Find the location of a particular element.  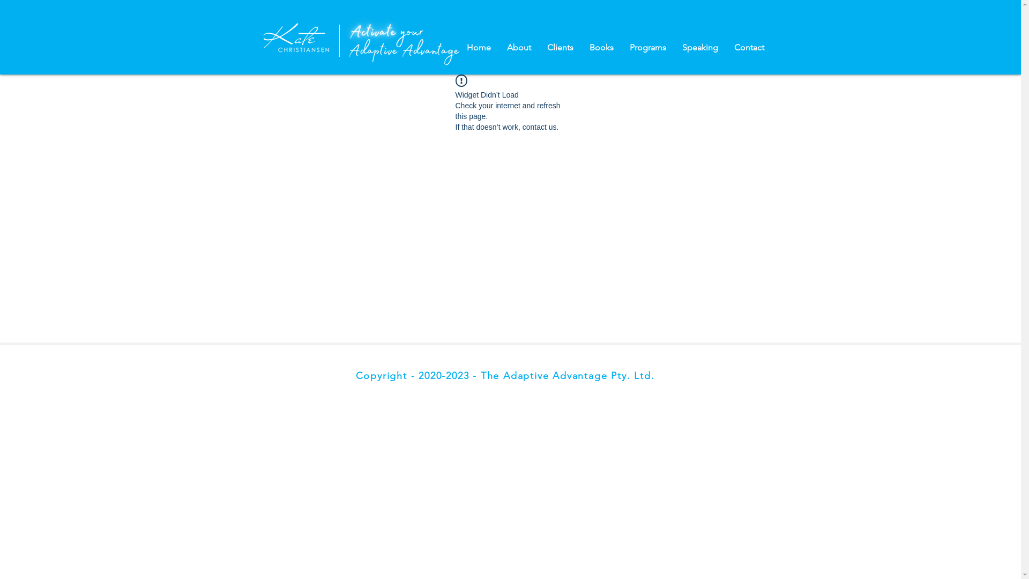

Clients is located at coordinates (561, 48).